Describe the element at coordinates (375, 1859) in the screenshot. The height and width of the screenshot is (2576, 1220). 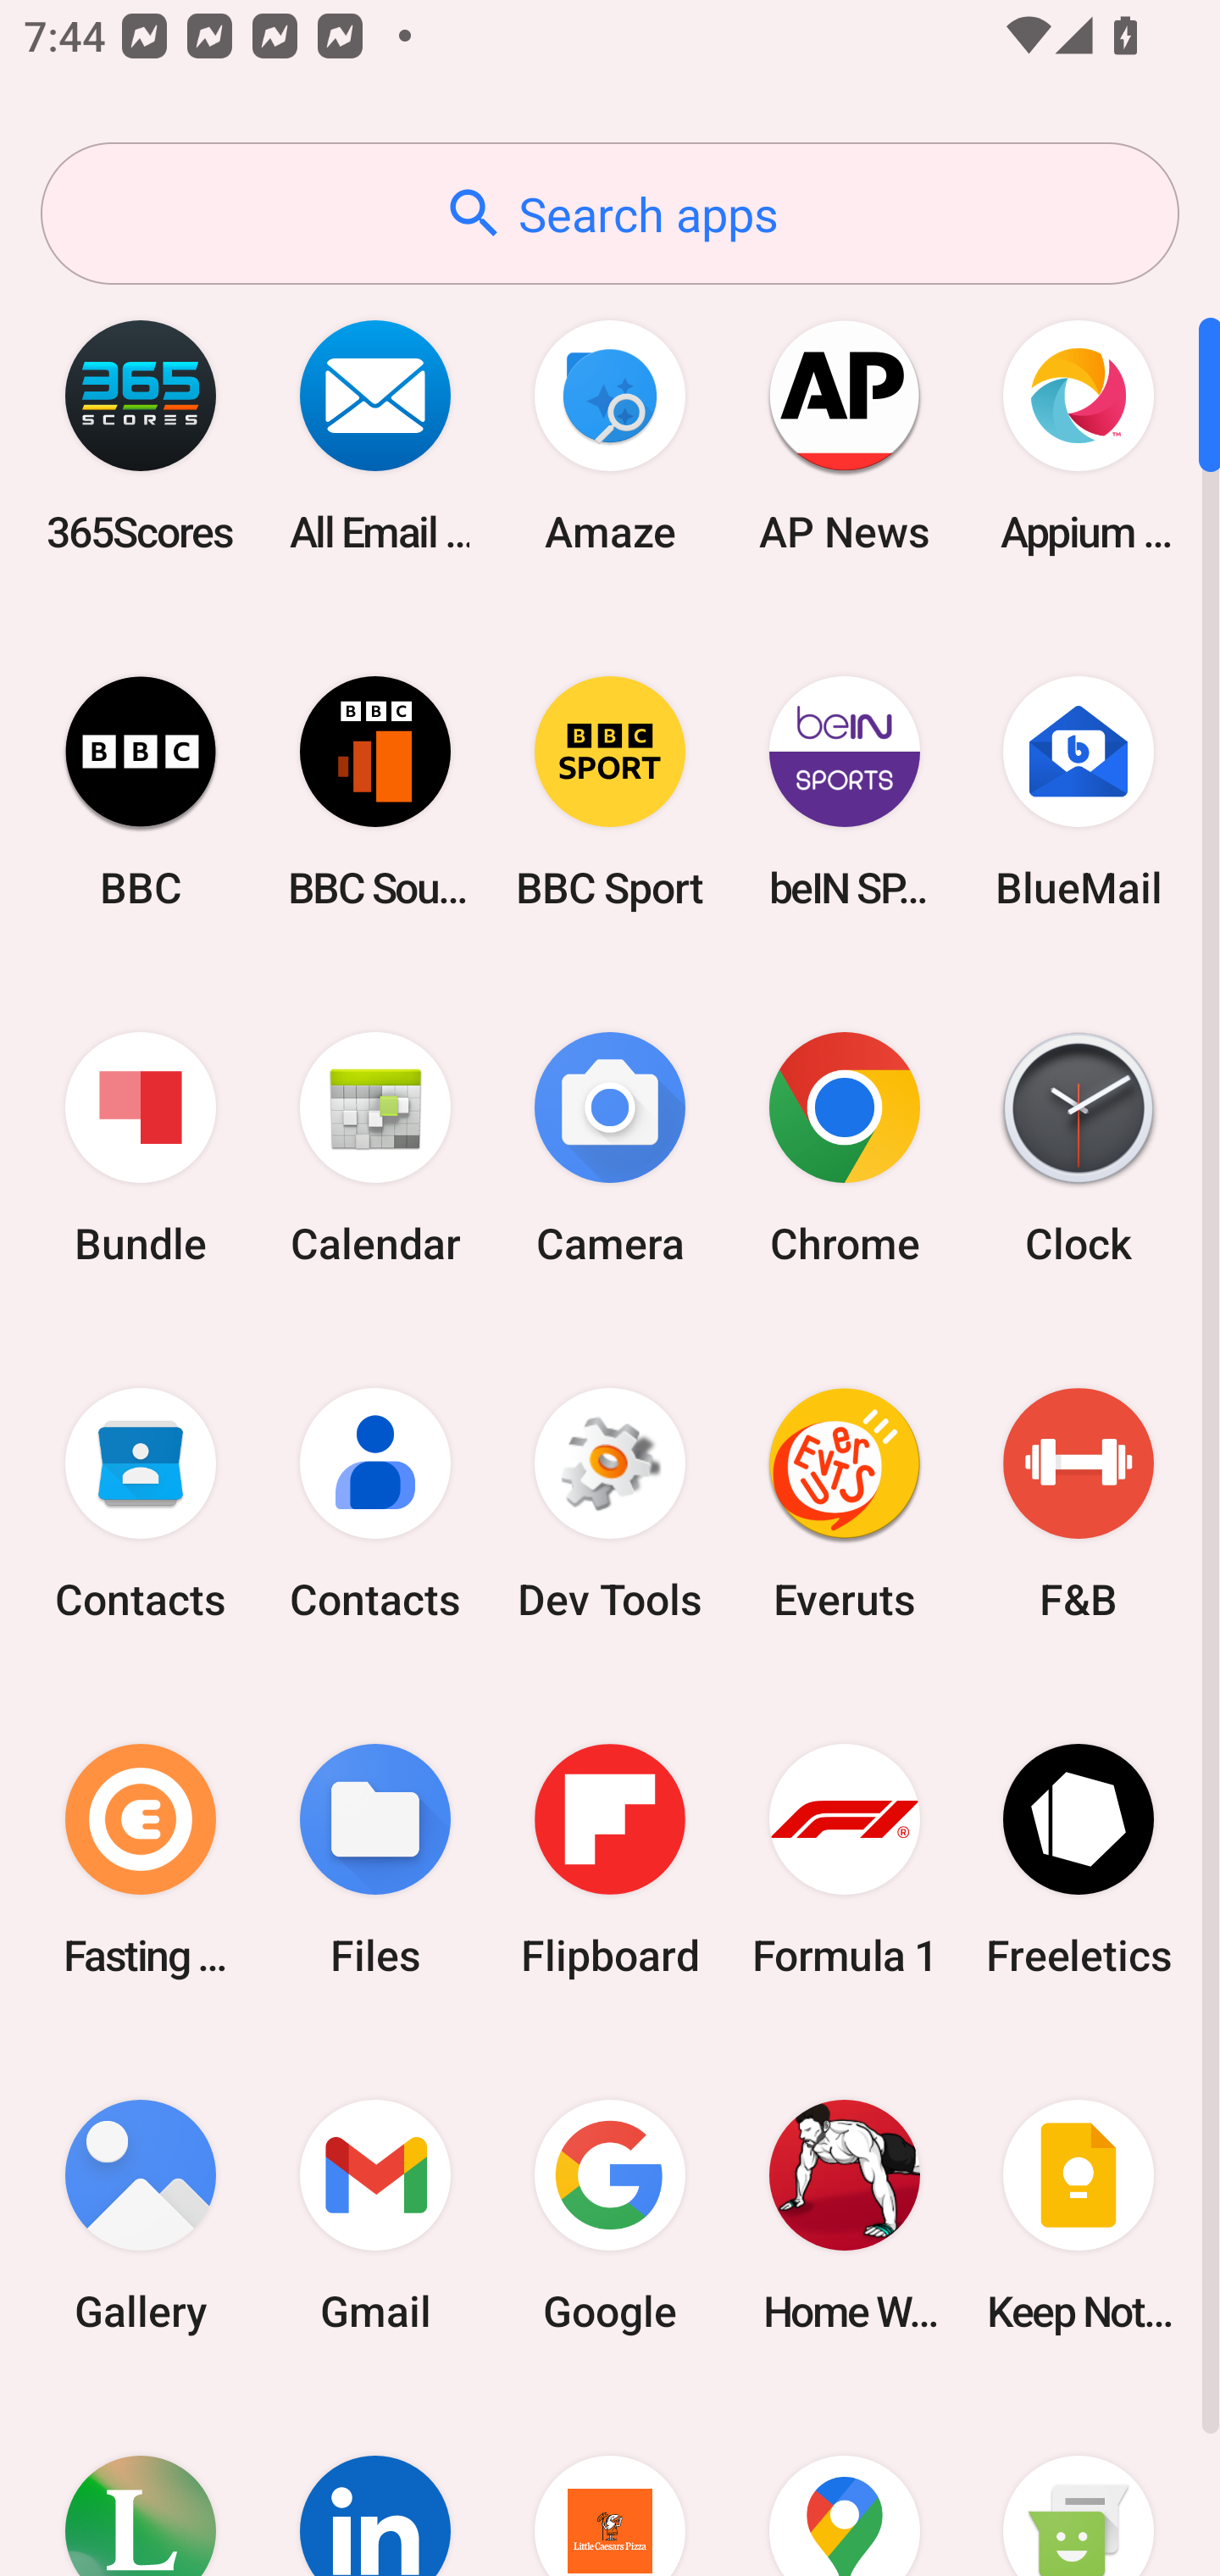
I see `Files` at that location.